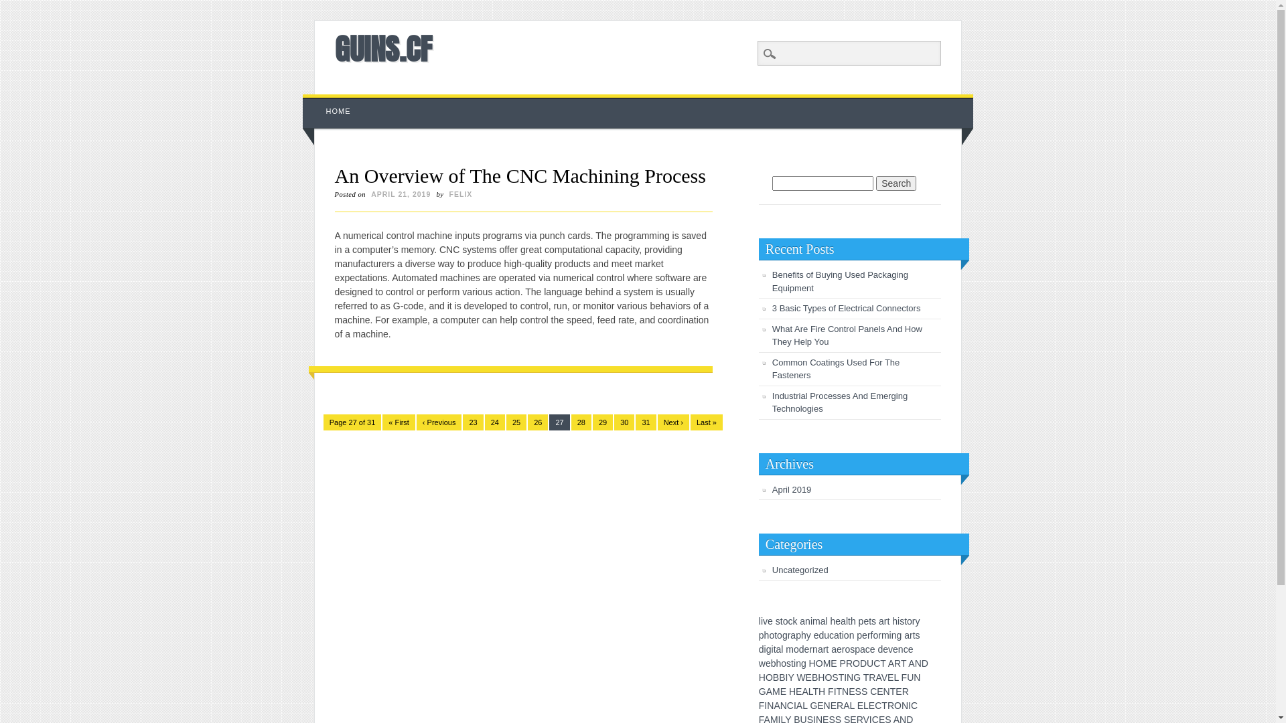 The width and height of the screenshot is (1286, 723). I want to click on C, so click(873, 692).